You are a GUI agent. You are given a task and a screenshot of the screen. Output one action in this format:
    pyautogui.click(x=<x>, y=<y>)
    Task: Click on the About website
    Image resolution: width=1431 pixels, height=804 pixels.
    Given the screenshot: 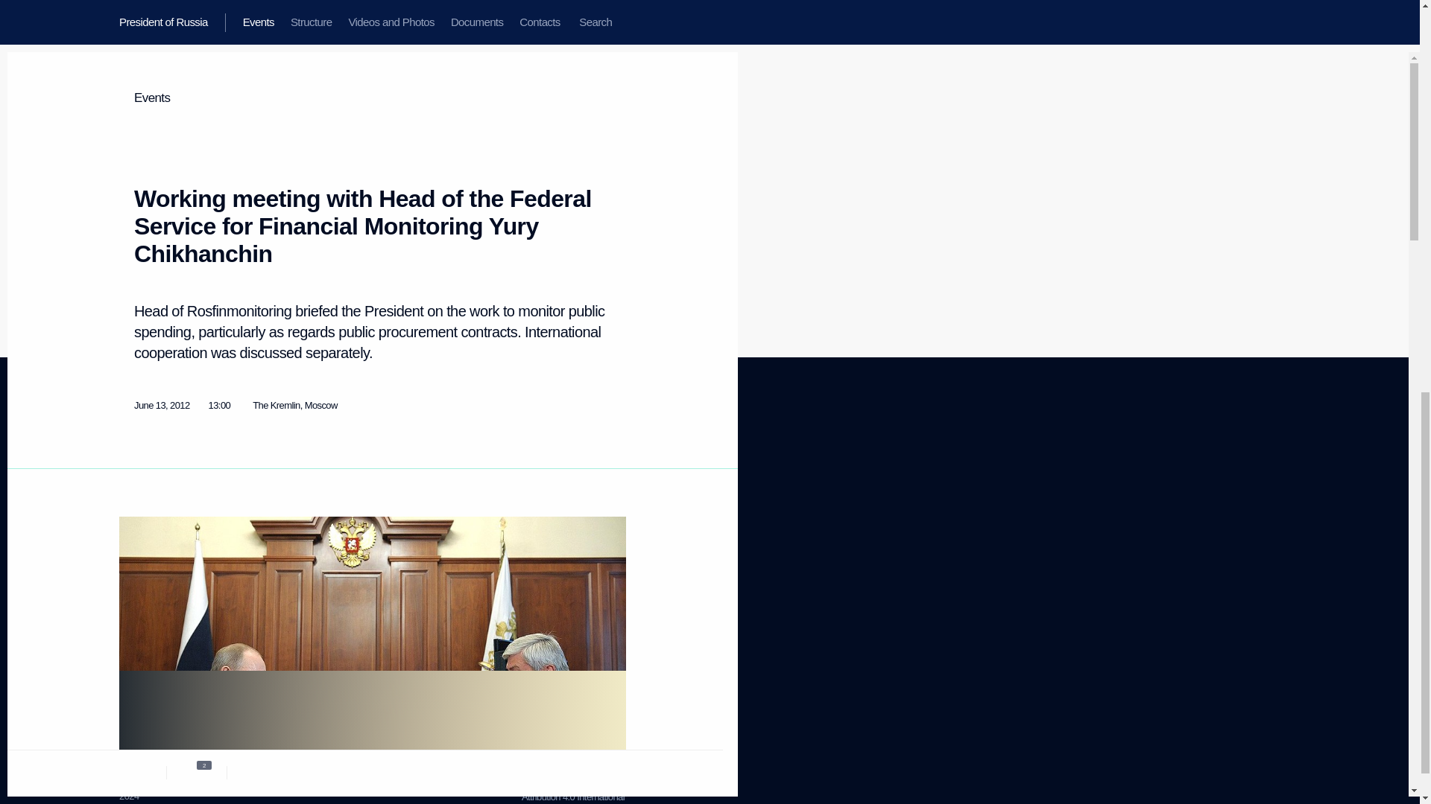 What is the action you would take?
    pyautogui.click(x=549, y=472)
    